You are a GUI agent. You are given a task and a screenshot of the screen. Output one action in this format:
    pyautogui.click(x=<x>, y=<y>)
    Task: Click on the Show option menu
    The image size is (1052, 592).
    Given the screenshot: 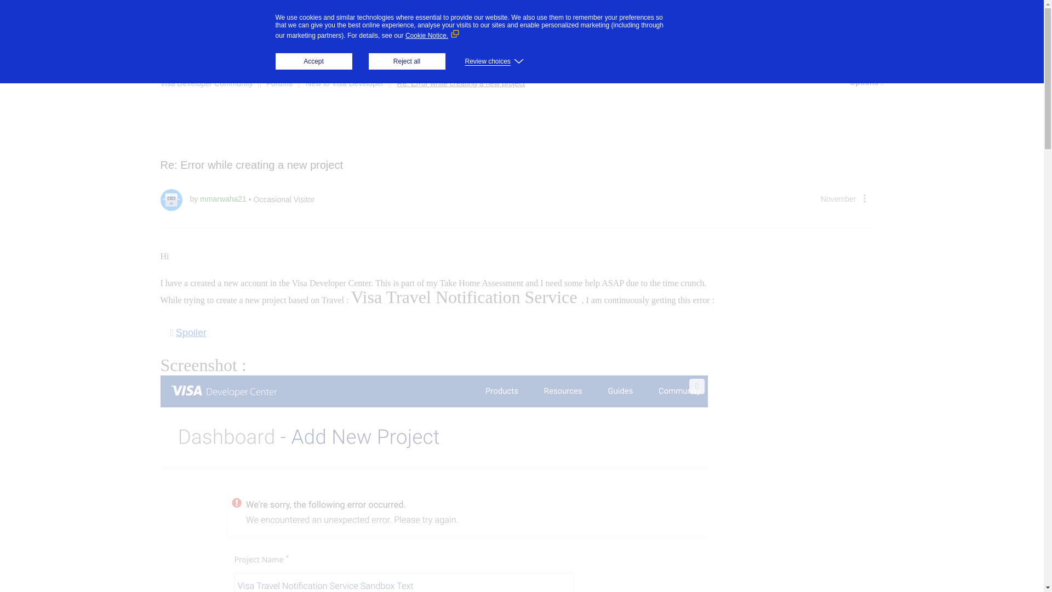 What is the action you would take?
    pyautogui.click(x=864, y=198)
    